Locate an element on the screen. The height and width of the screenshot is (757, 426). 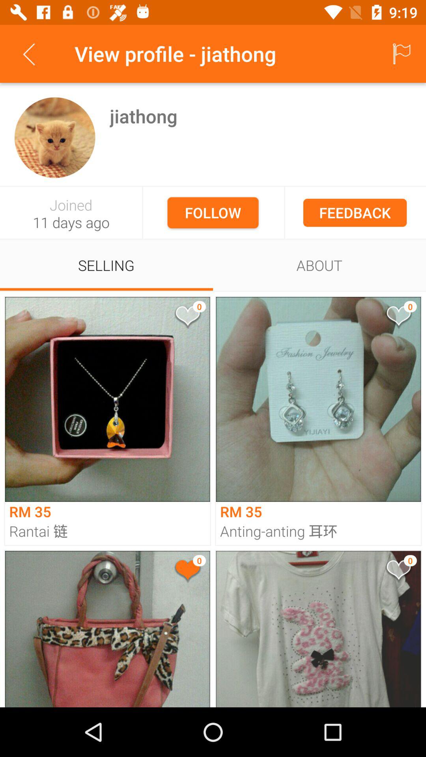
view profile picture is located at coordinates (54, 137).